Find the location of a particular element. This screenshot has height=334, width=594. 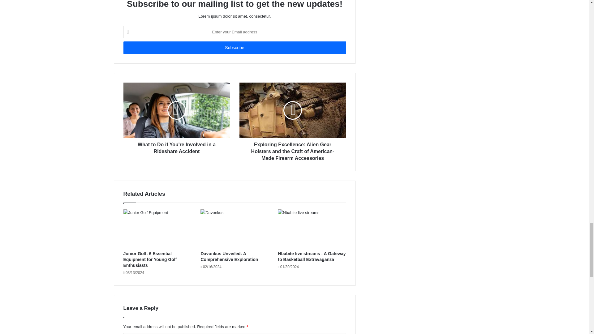

Subscribe is located at coordinates (234, 48).